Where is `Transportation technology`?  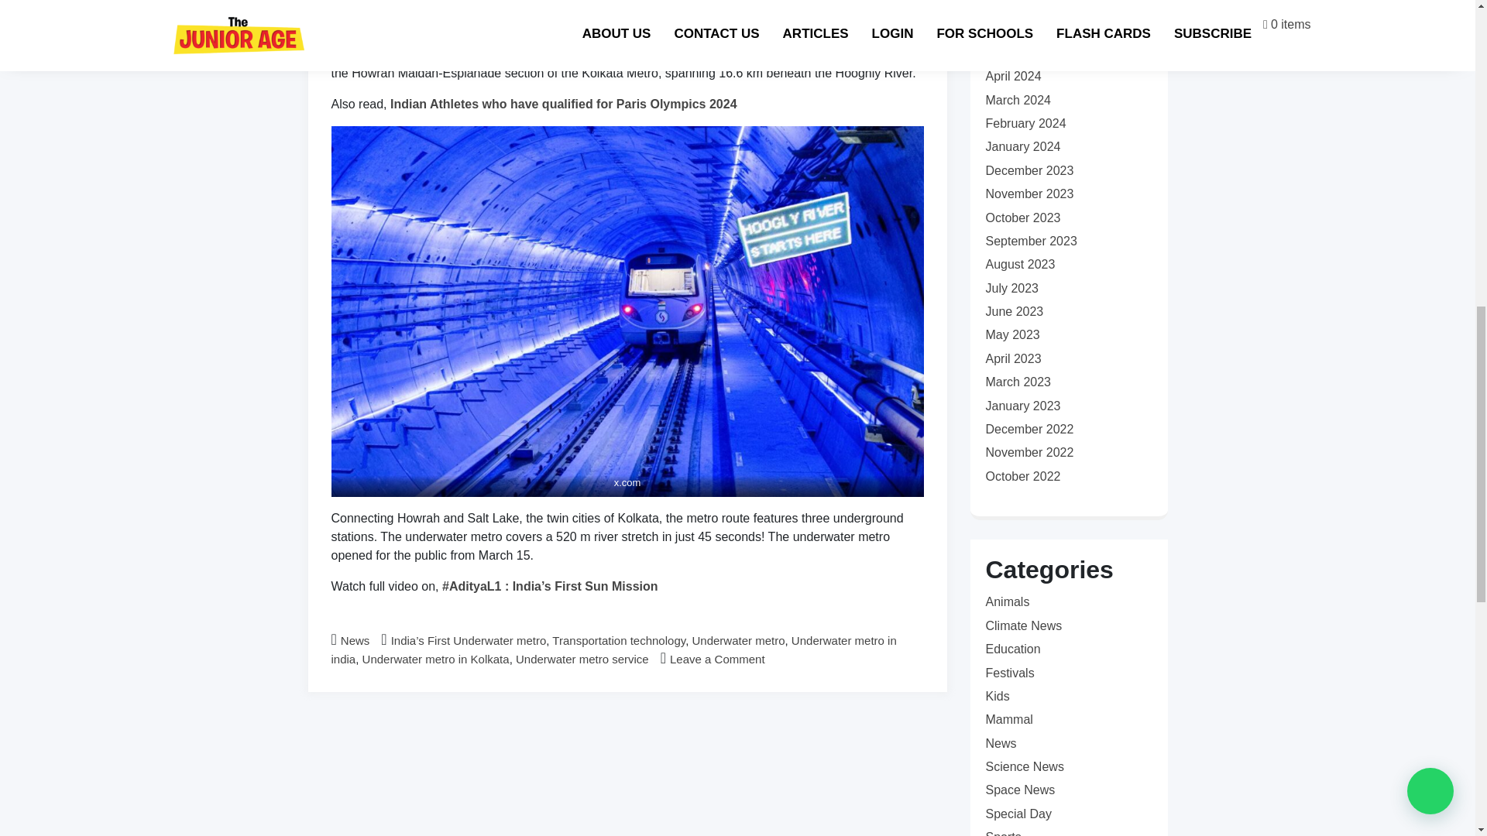 Transportation technology is located at coordinates (618, 639).